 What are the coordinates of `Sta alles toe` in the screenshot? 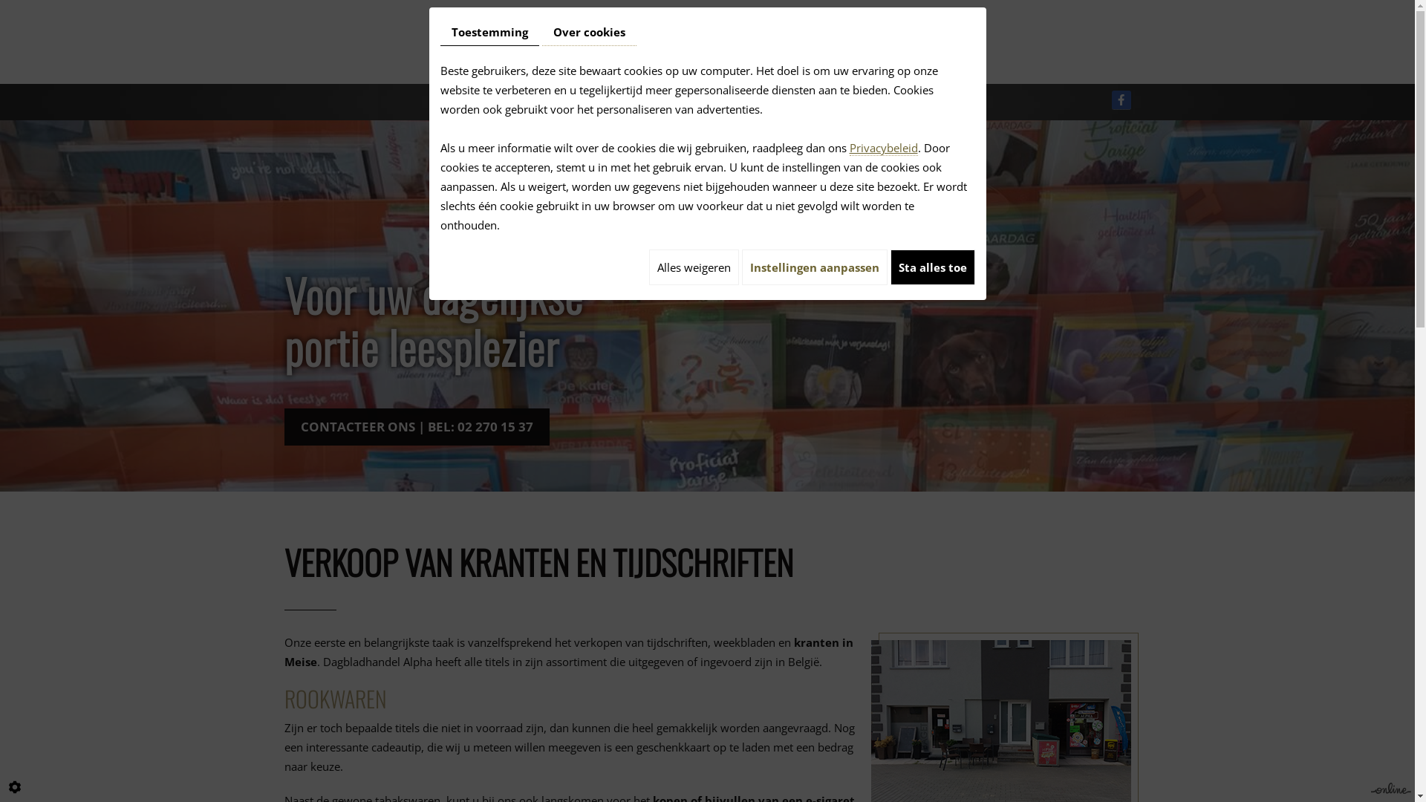 It's located at (932, 267).